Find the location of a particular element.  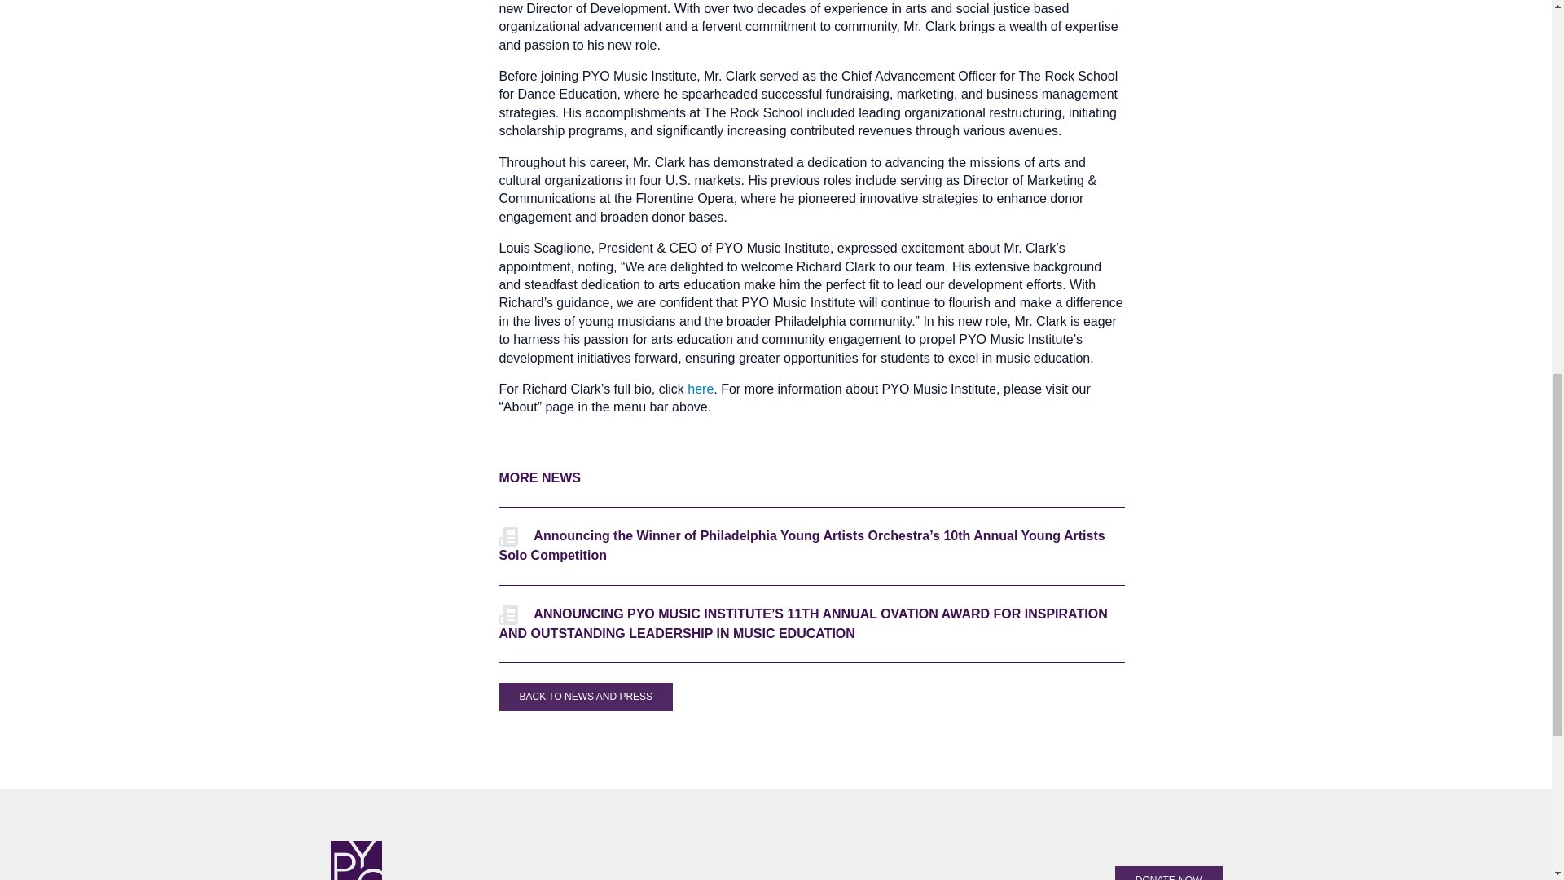

here is located at coordinates (701, 389).